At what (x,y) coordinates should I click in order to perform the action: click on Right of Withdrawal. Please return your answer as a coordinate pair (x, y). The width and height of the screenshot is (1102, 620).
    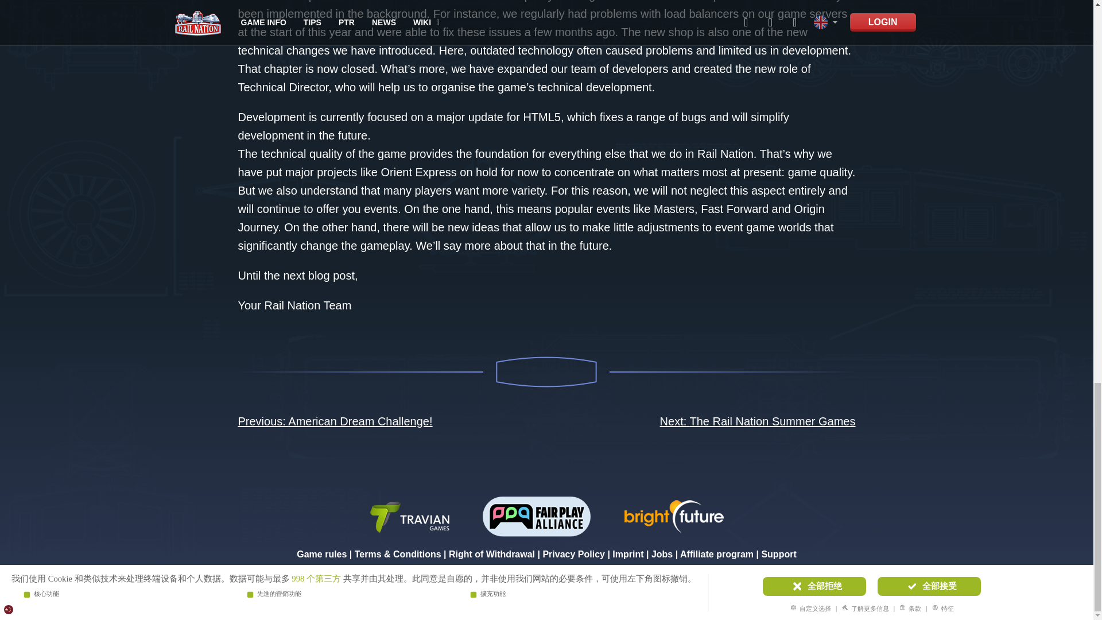
    Looking at the image, I should click on (491, 554).